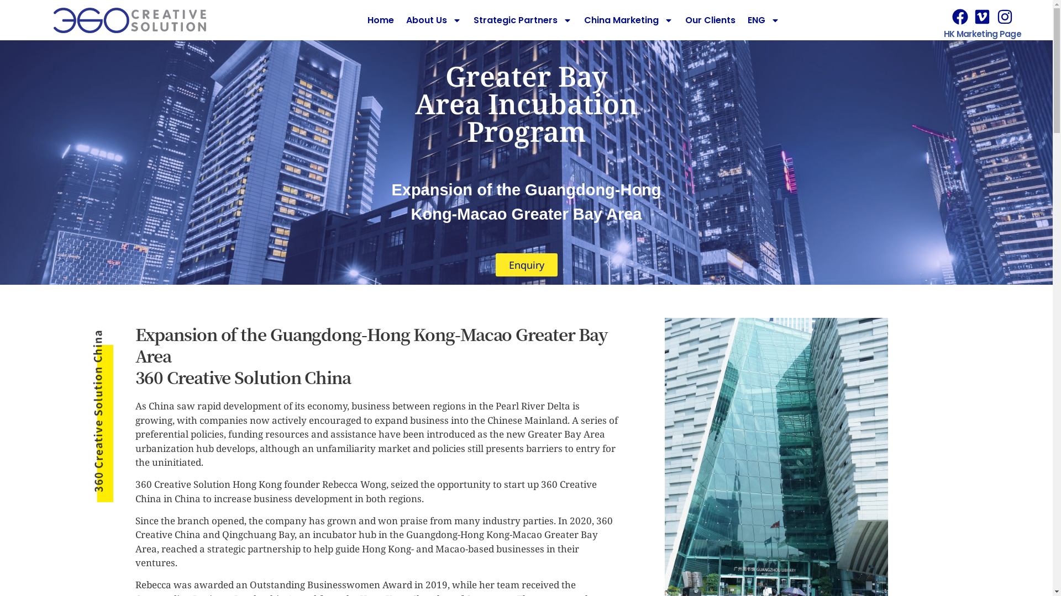  I want to click on Home, so click(381, 20).